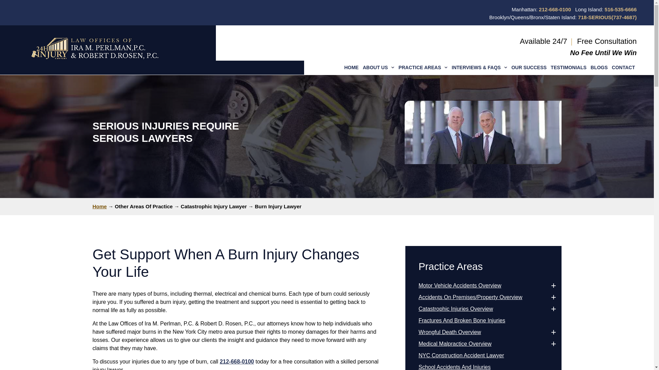  Describe the element at coordinates (378, 67) in the screenshot. I see `ABOUT US` at that location.